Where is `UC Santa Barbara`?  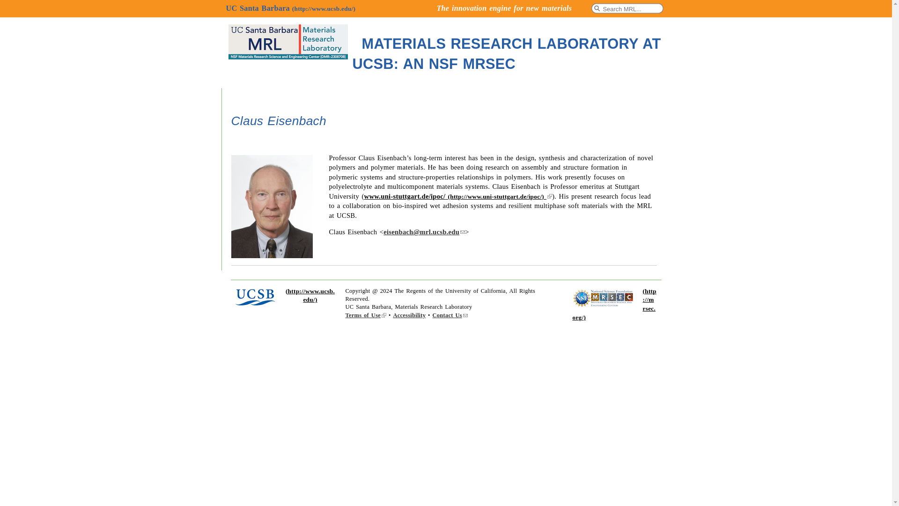 UC Santa Barbara is located at coordinates (290, 7).